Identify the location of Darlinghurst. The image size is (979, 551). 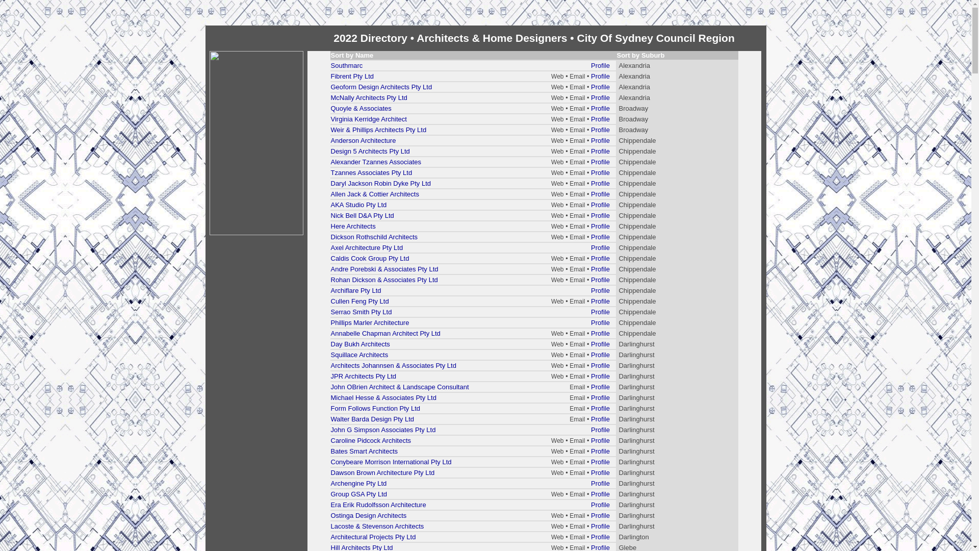
(636, 494).